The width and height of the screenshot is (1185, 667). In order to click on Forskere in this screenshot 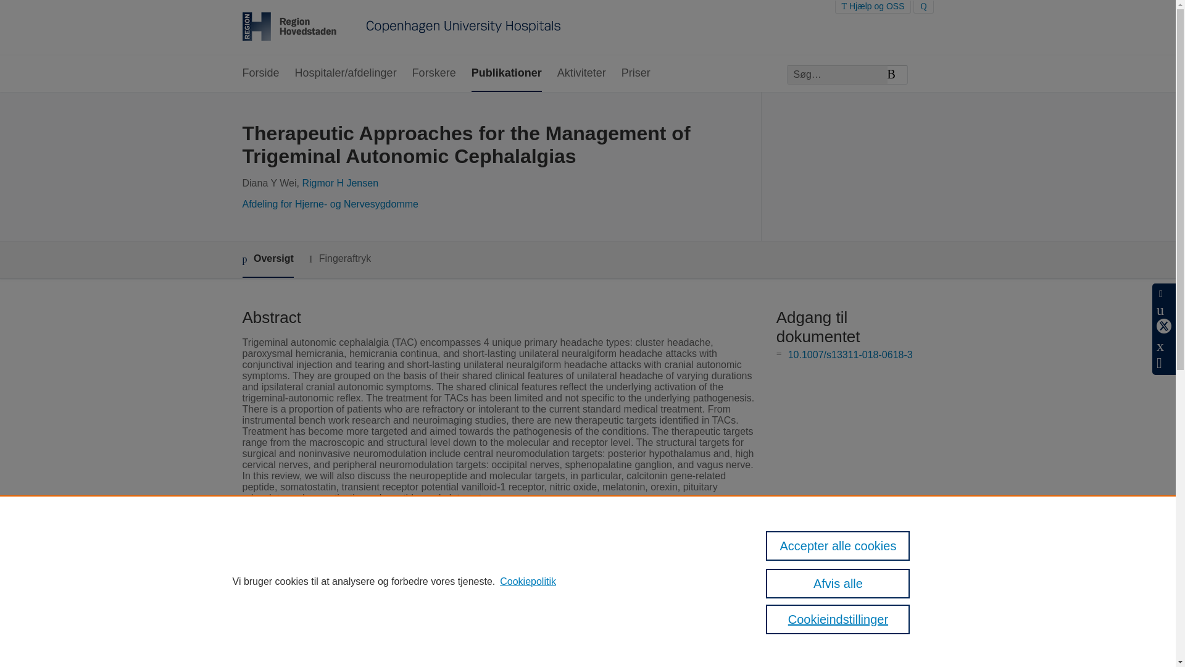, I will do `click(434, 73)`.